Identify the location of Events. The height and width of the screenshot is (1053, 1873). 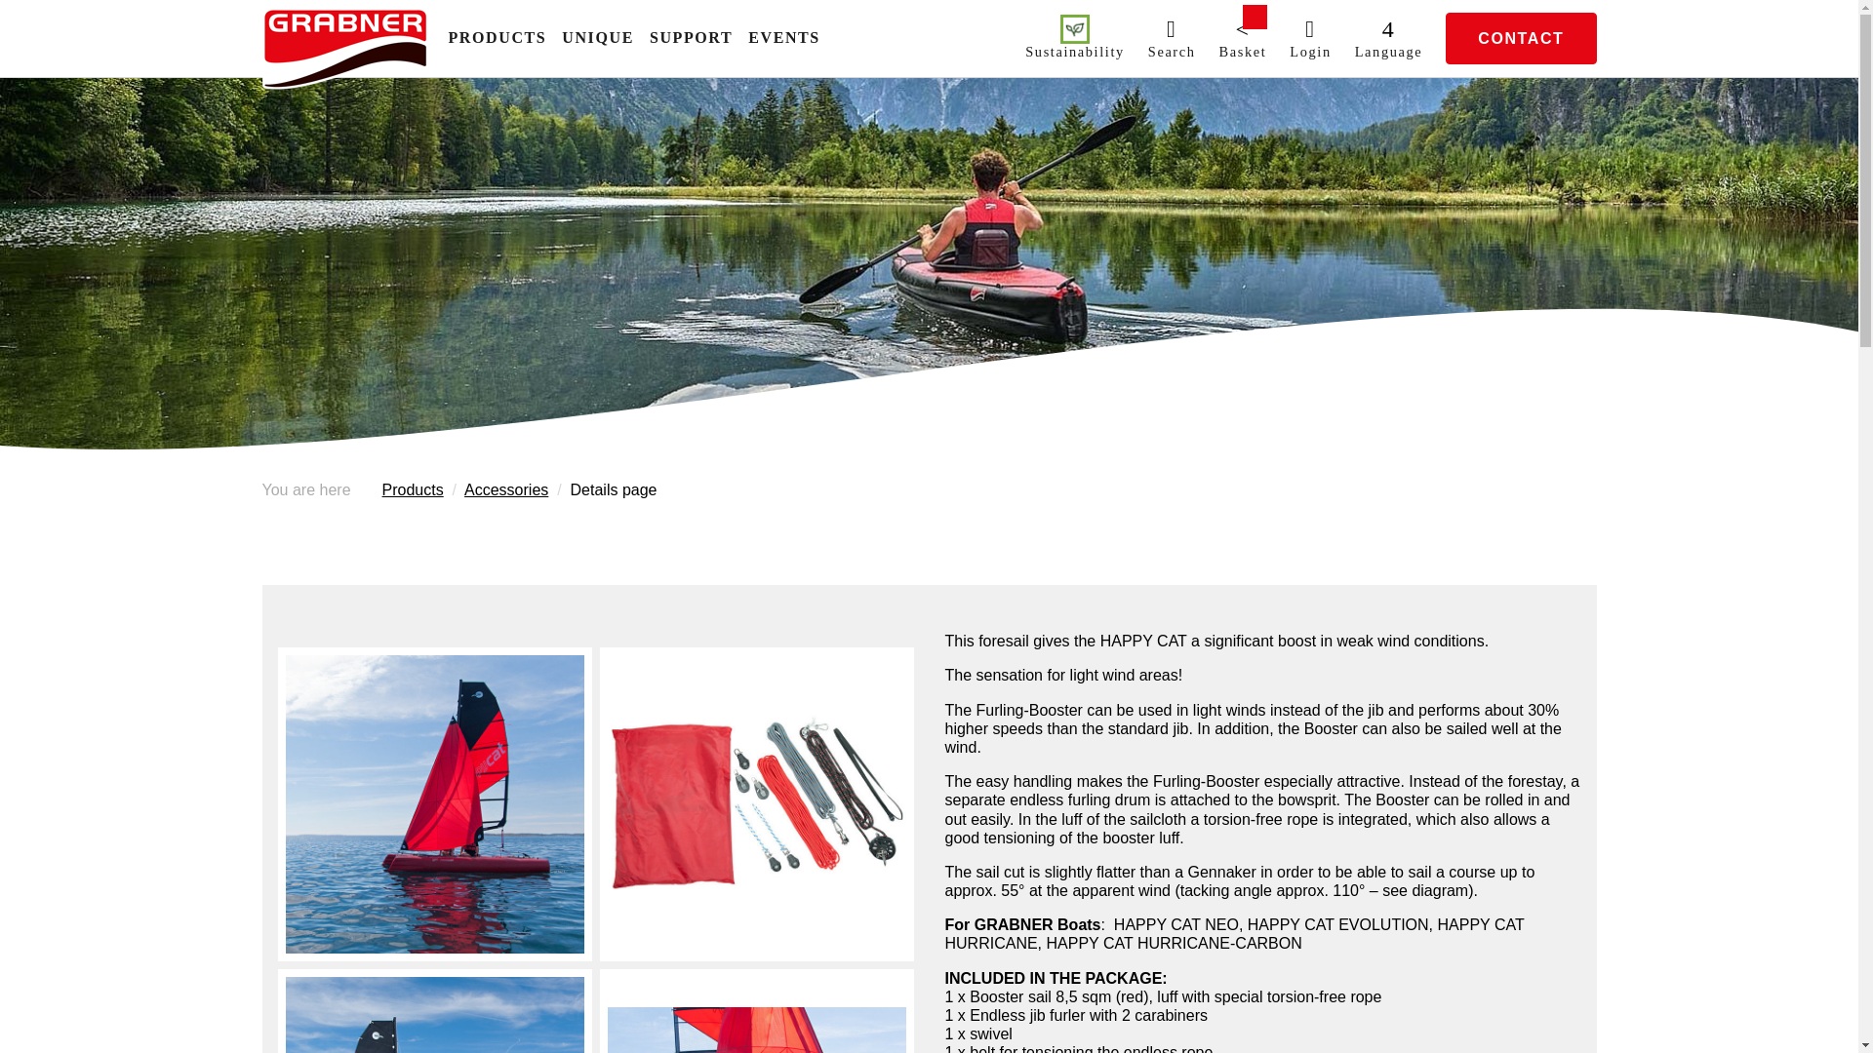
(783, 38).